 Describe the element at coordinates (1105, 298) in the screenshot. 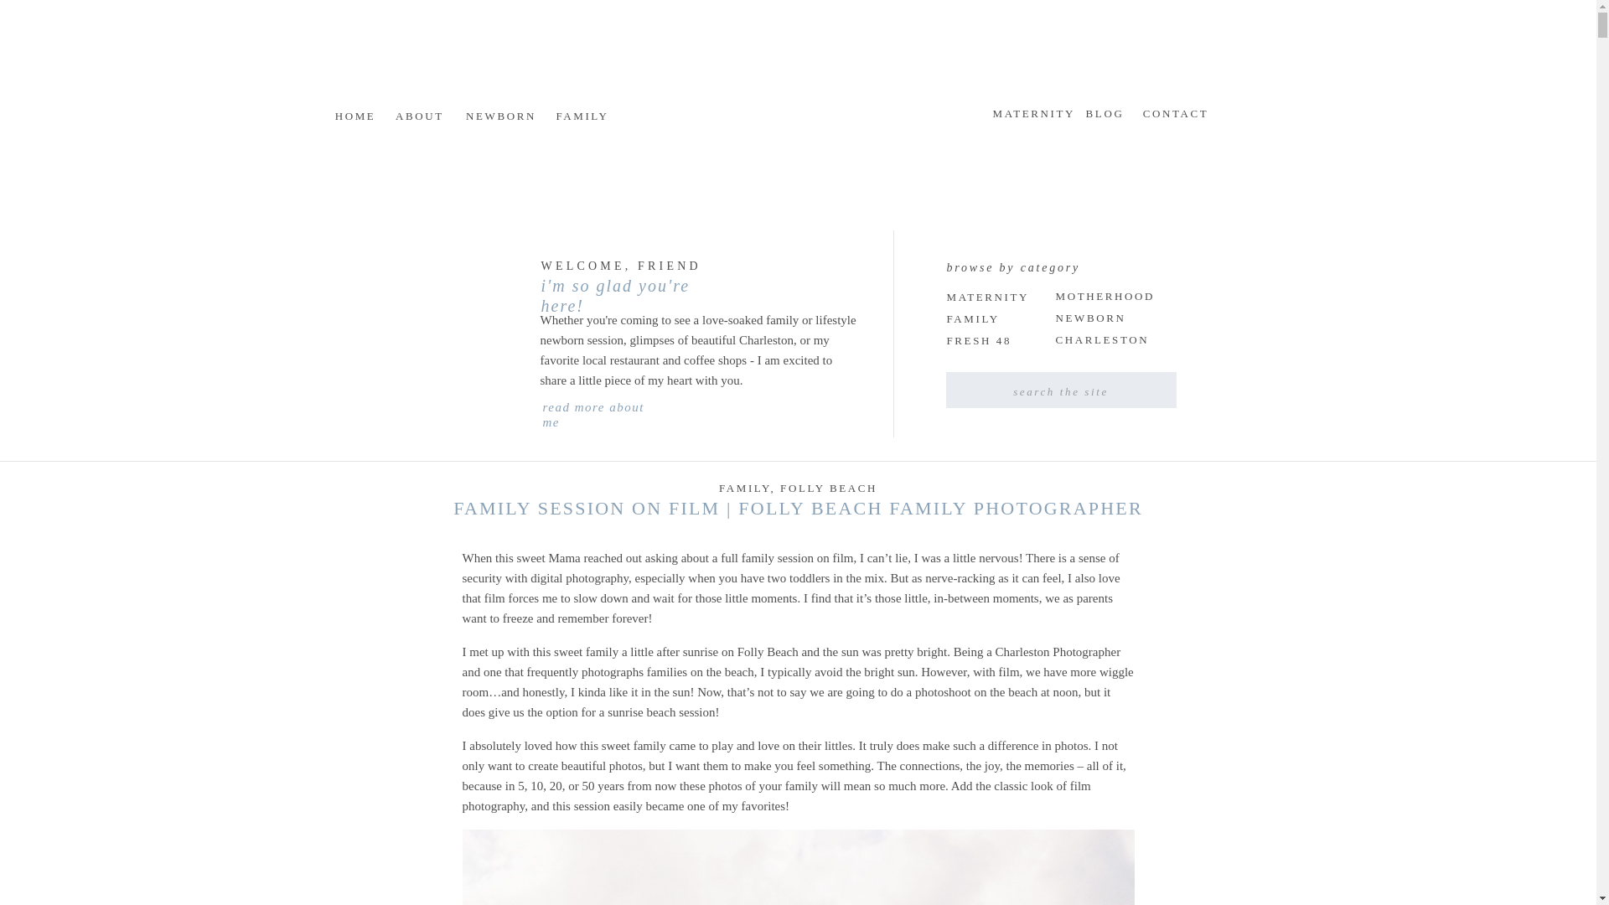

I see `MOTHERHOOD` at that location.